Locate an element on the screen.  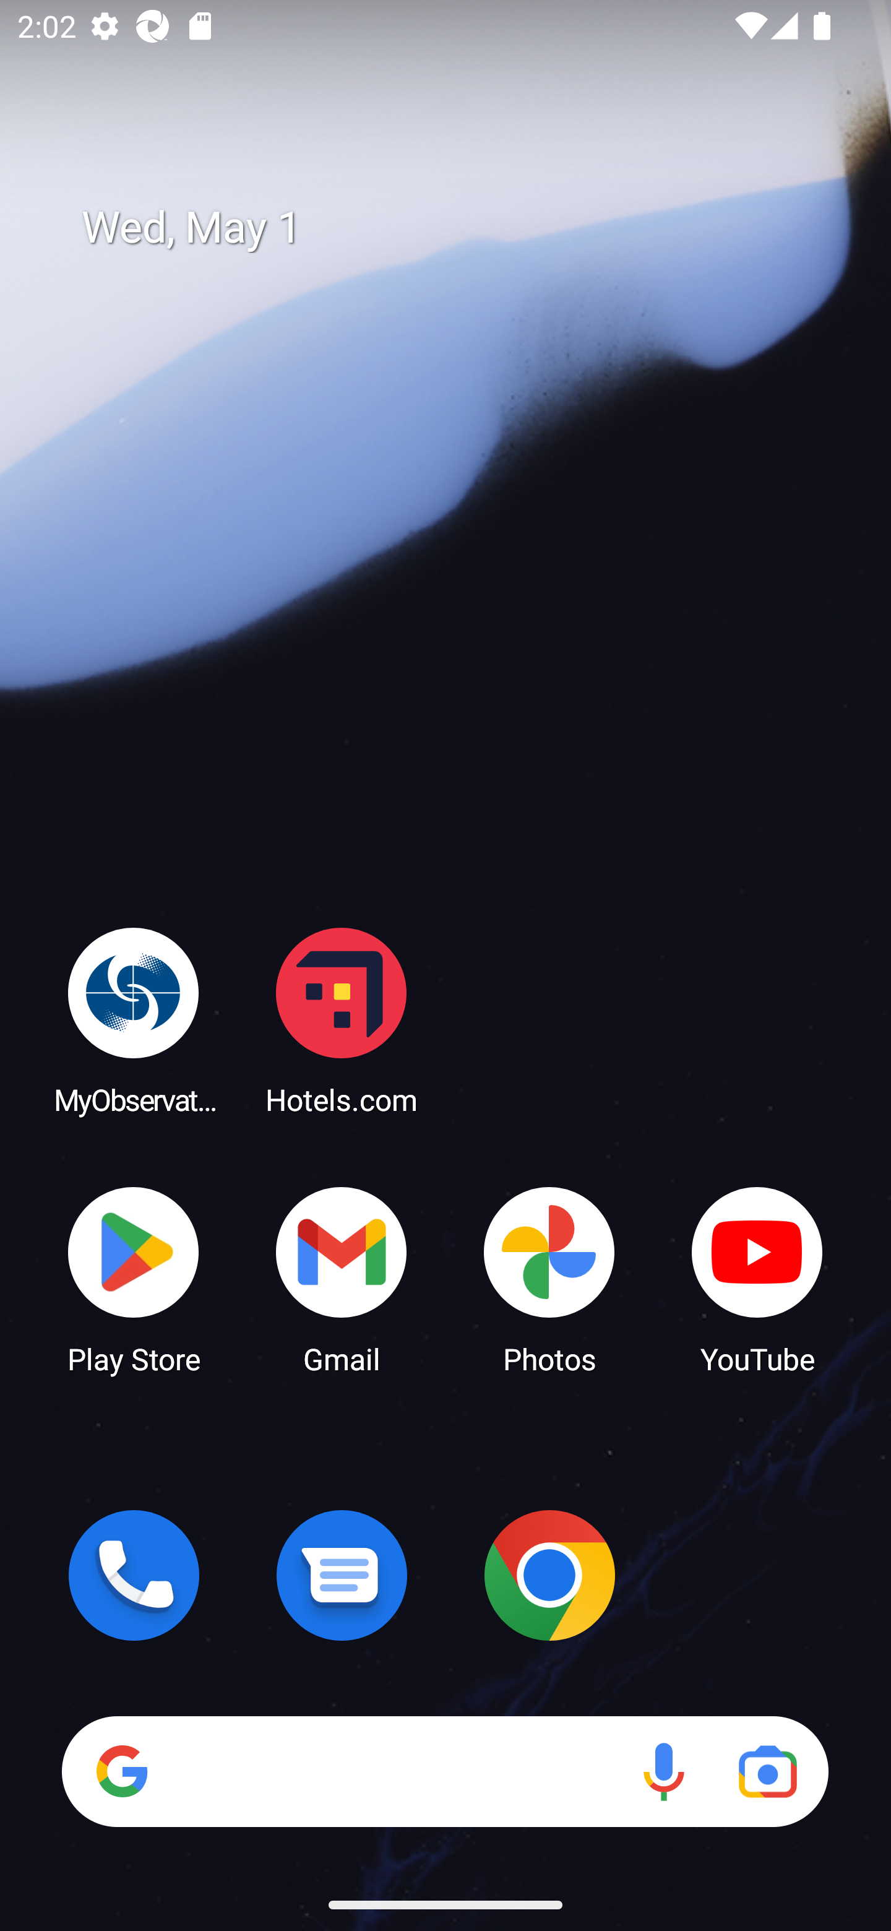
Phone is located at coordinates (134, 1575).